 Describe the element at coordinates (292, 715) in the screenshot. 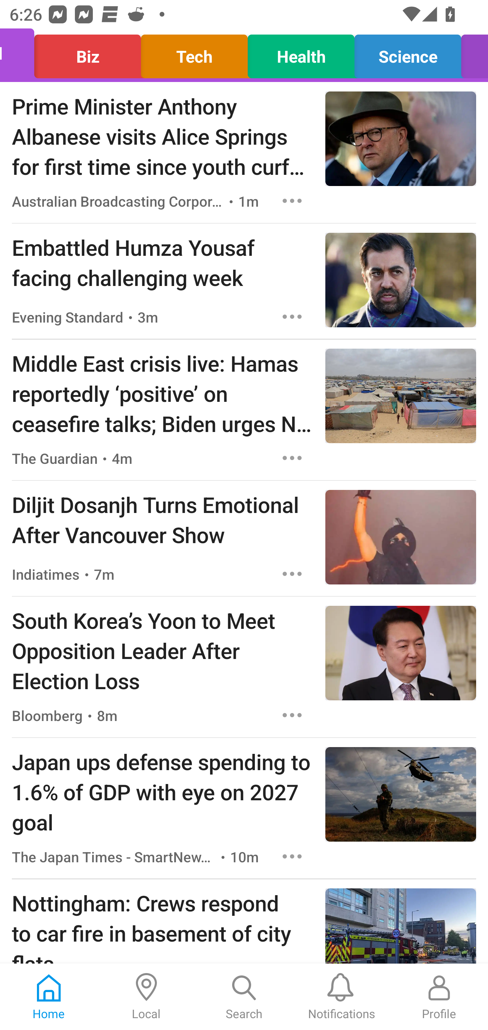

I see `Options` at that location.